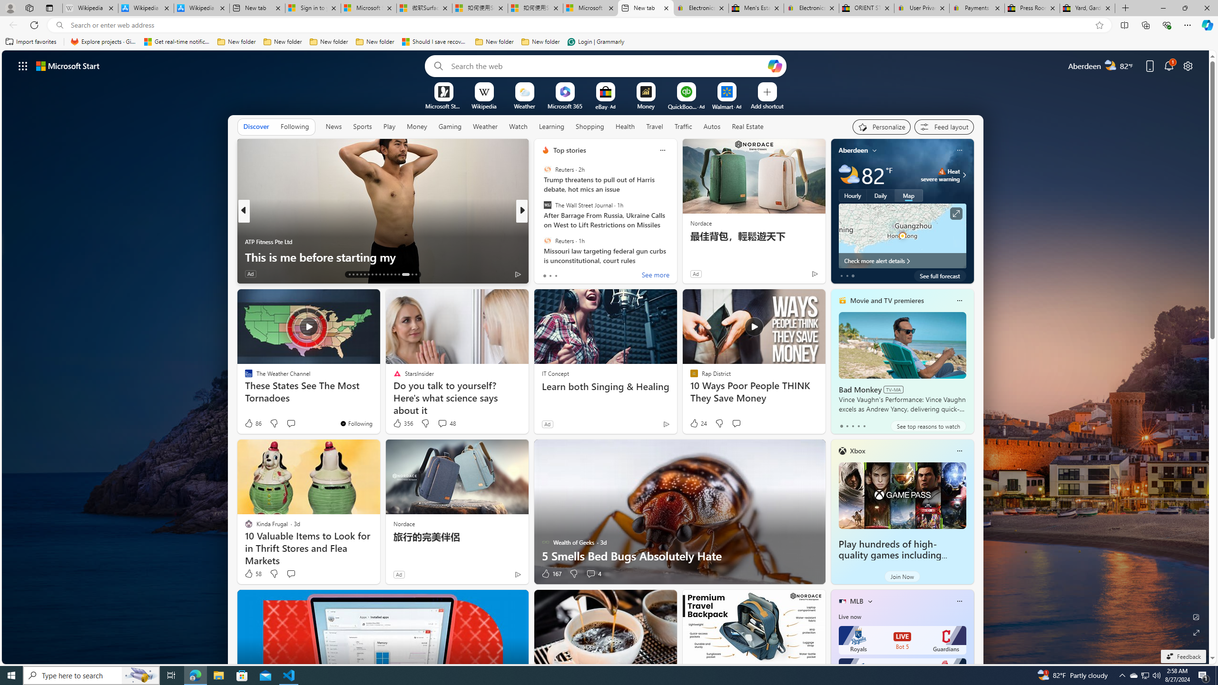 The height and width of the screenshot is (685, 1218). What do you see at coordinates (747, 127) in the screenshot?
I see `Real Estate` at bounding box center [747, 127].